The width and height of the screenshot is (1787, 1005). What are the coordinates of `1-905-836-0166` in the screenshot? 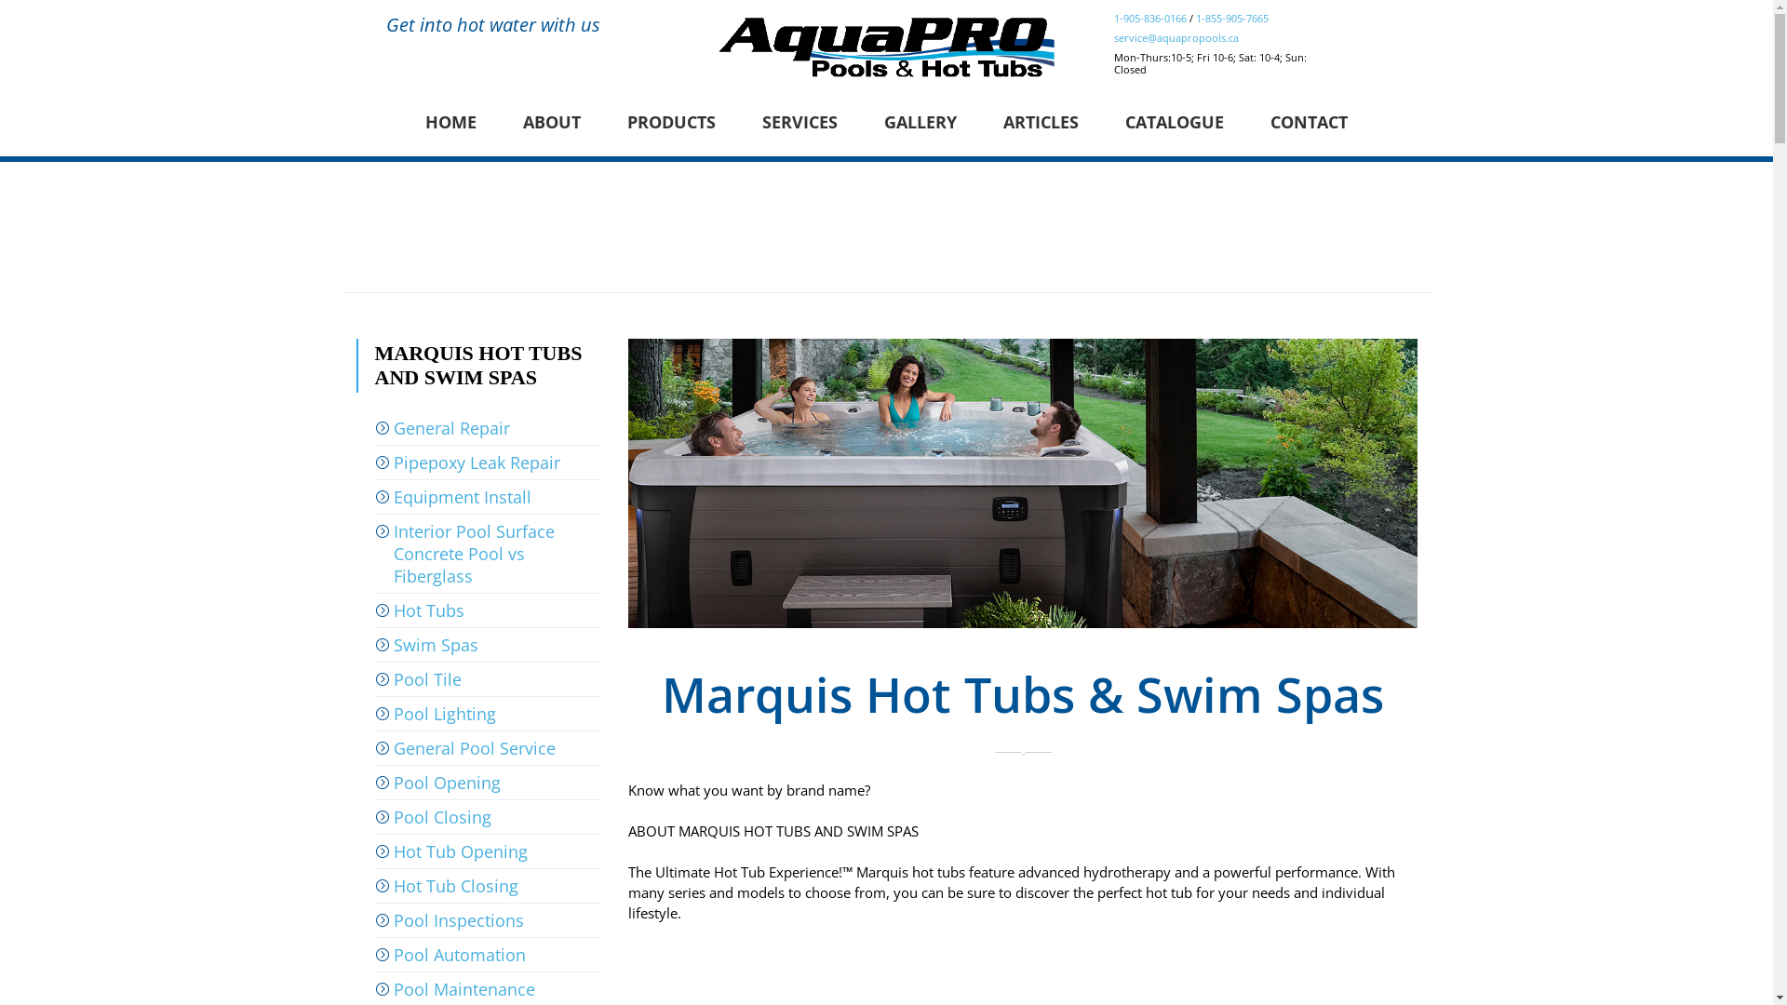 It's located at (1149, 19).